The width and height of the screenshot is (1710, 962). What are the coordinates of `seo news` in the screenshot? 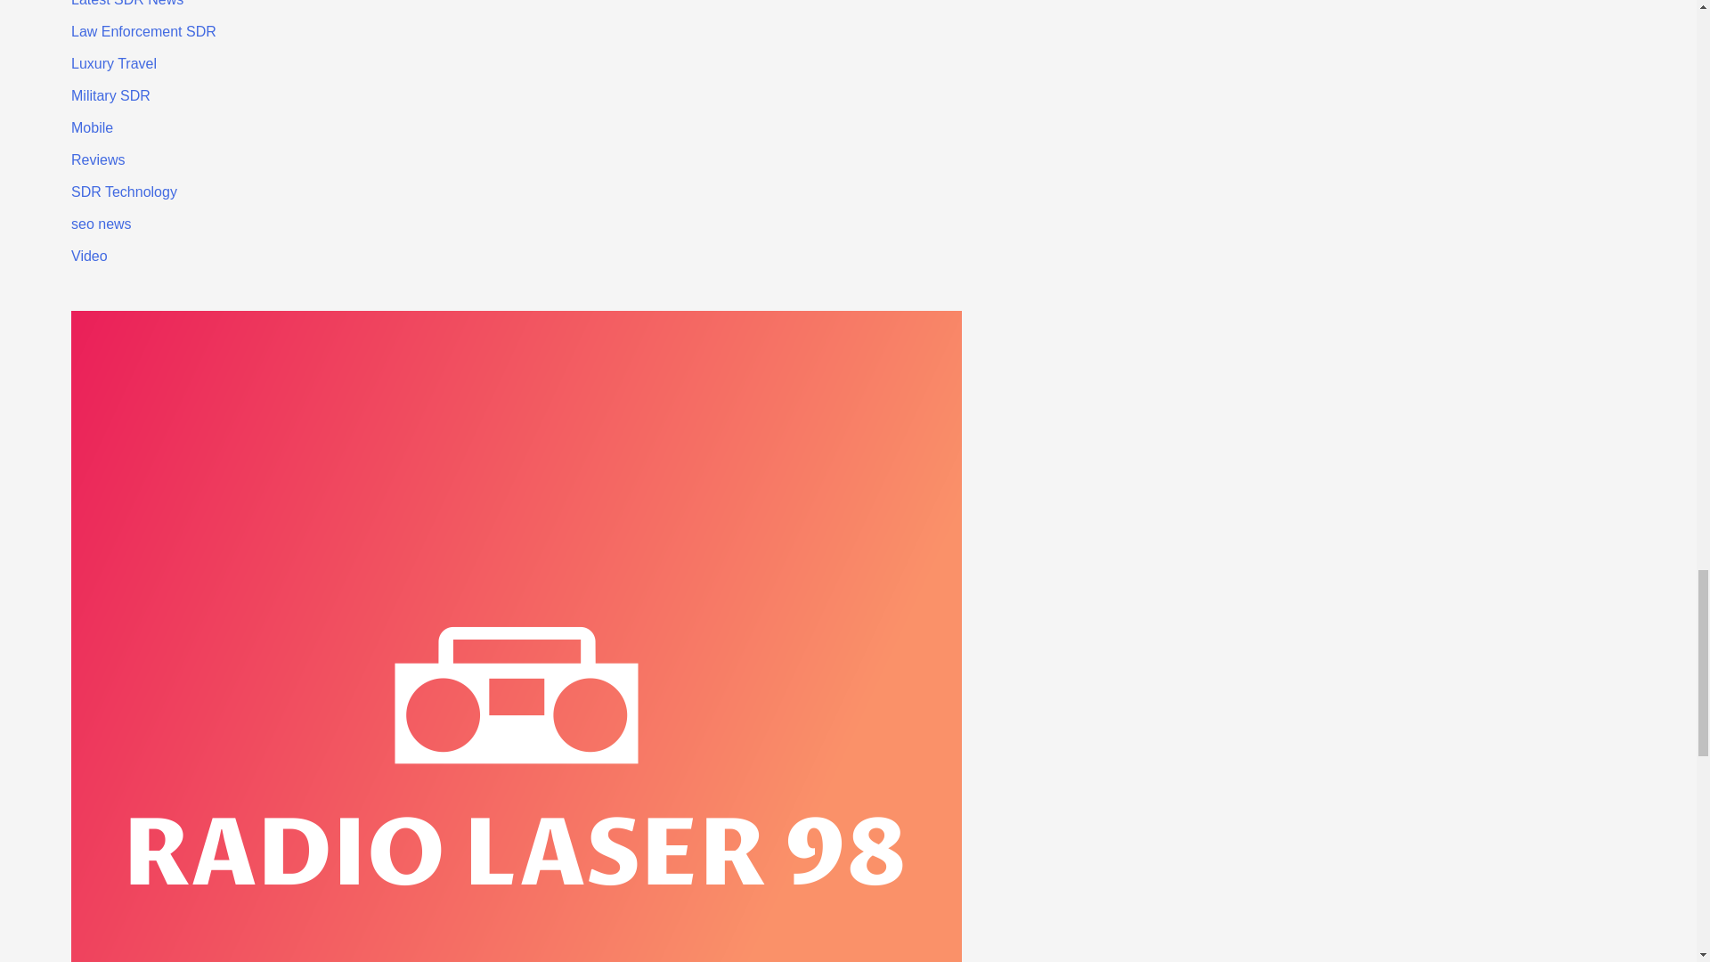 It's located at (102, 224).